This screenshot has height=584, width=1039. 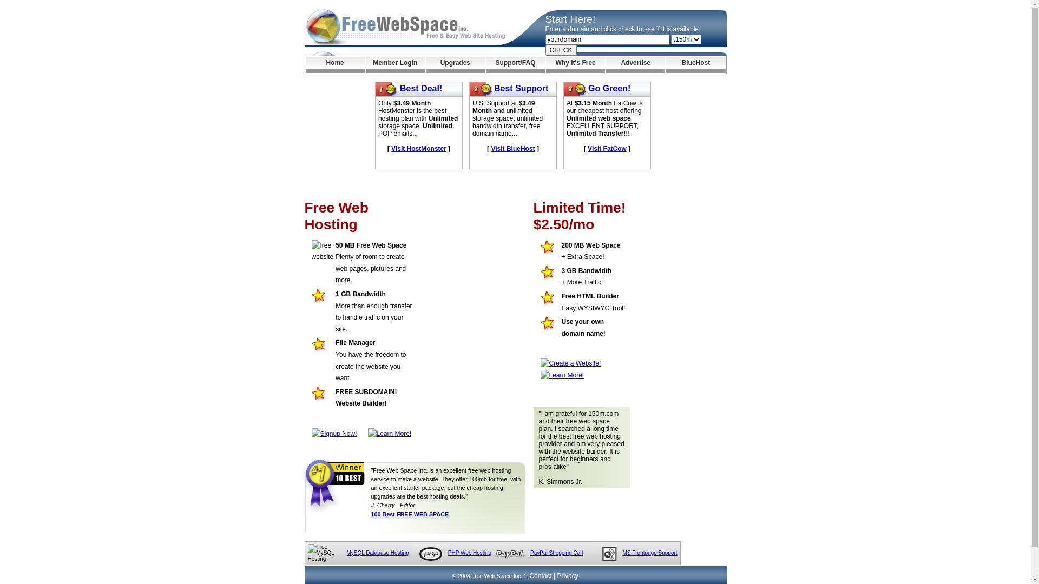 What do you see at coordinates (576, 65) in the screenshot?
I see `Why it's Free` at bounding box center [576, 65].